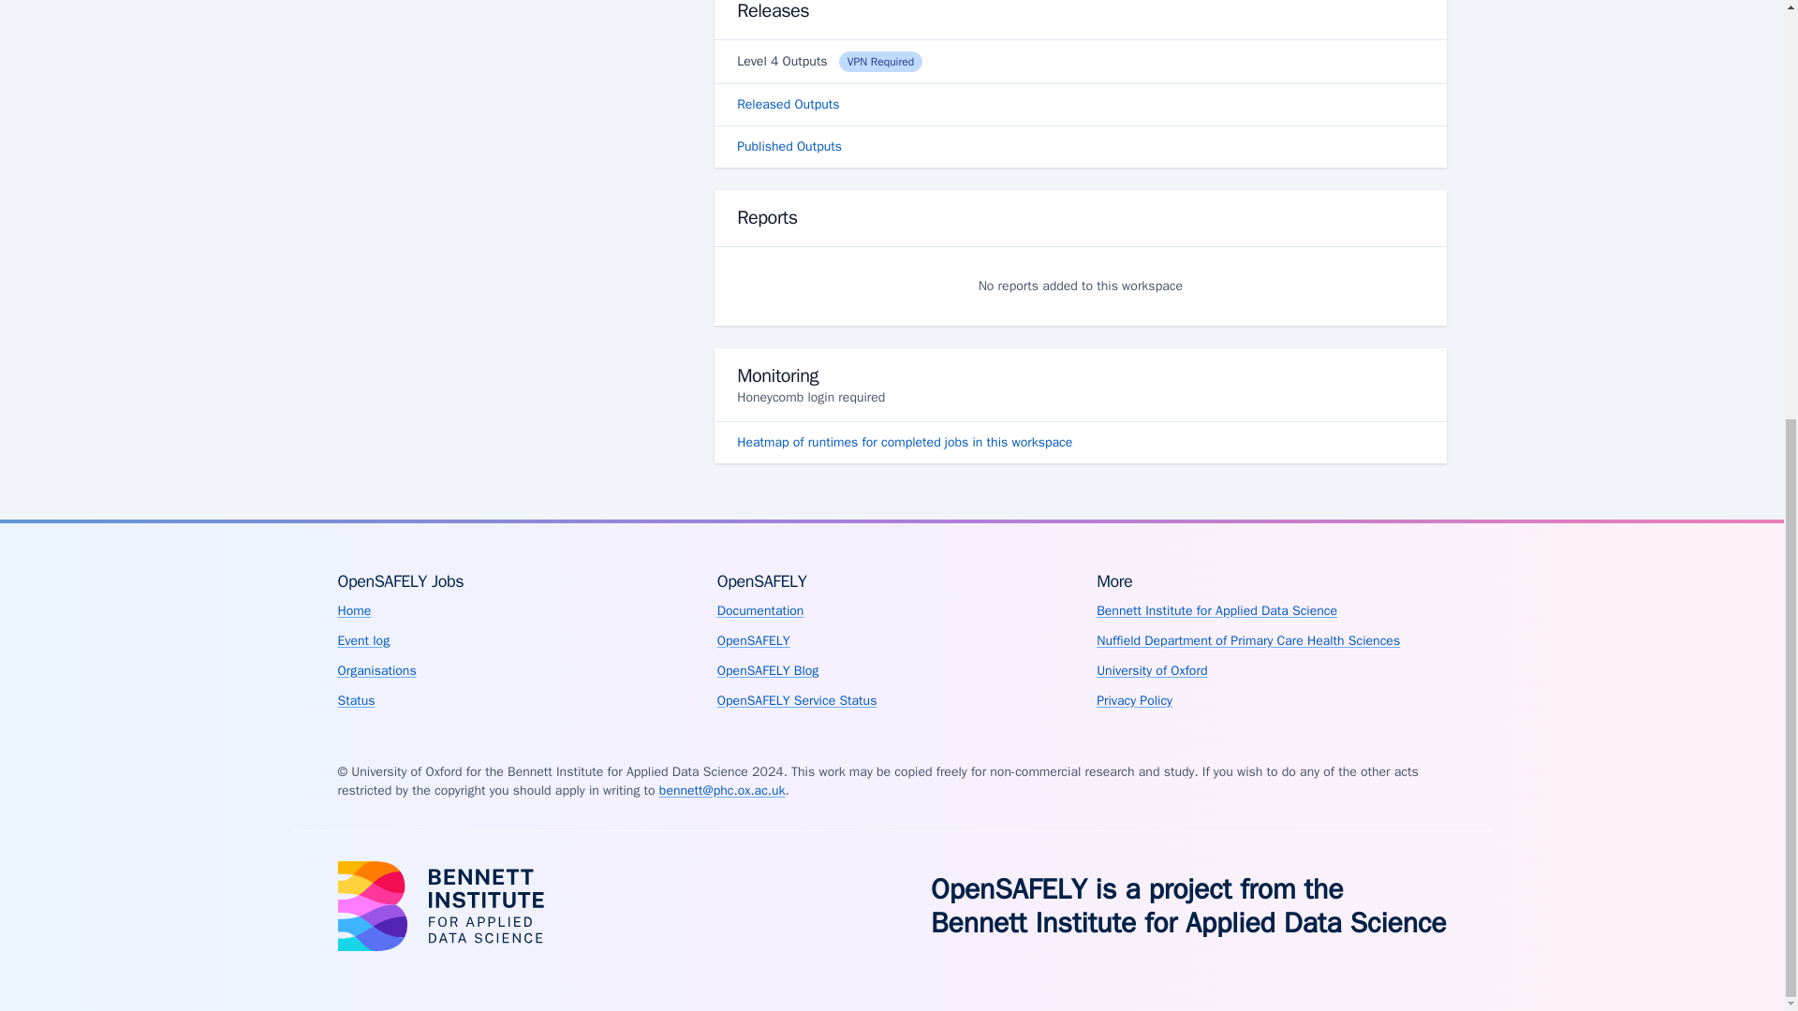 The image size is (1798, 1011). What do you see at coordinates (760, 610) in the screenshot?
I see `Documentation` at bounding box center [760, 610].